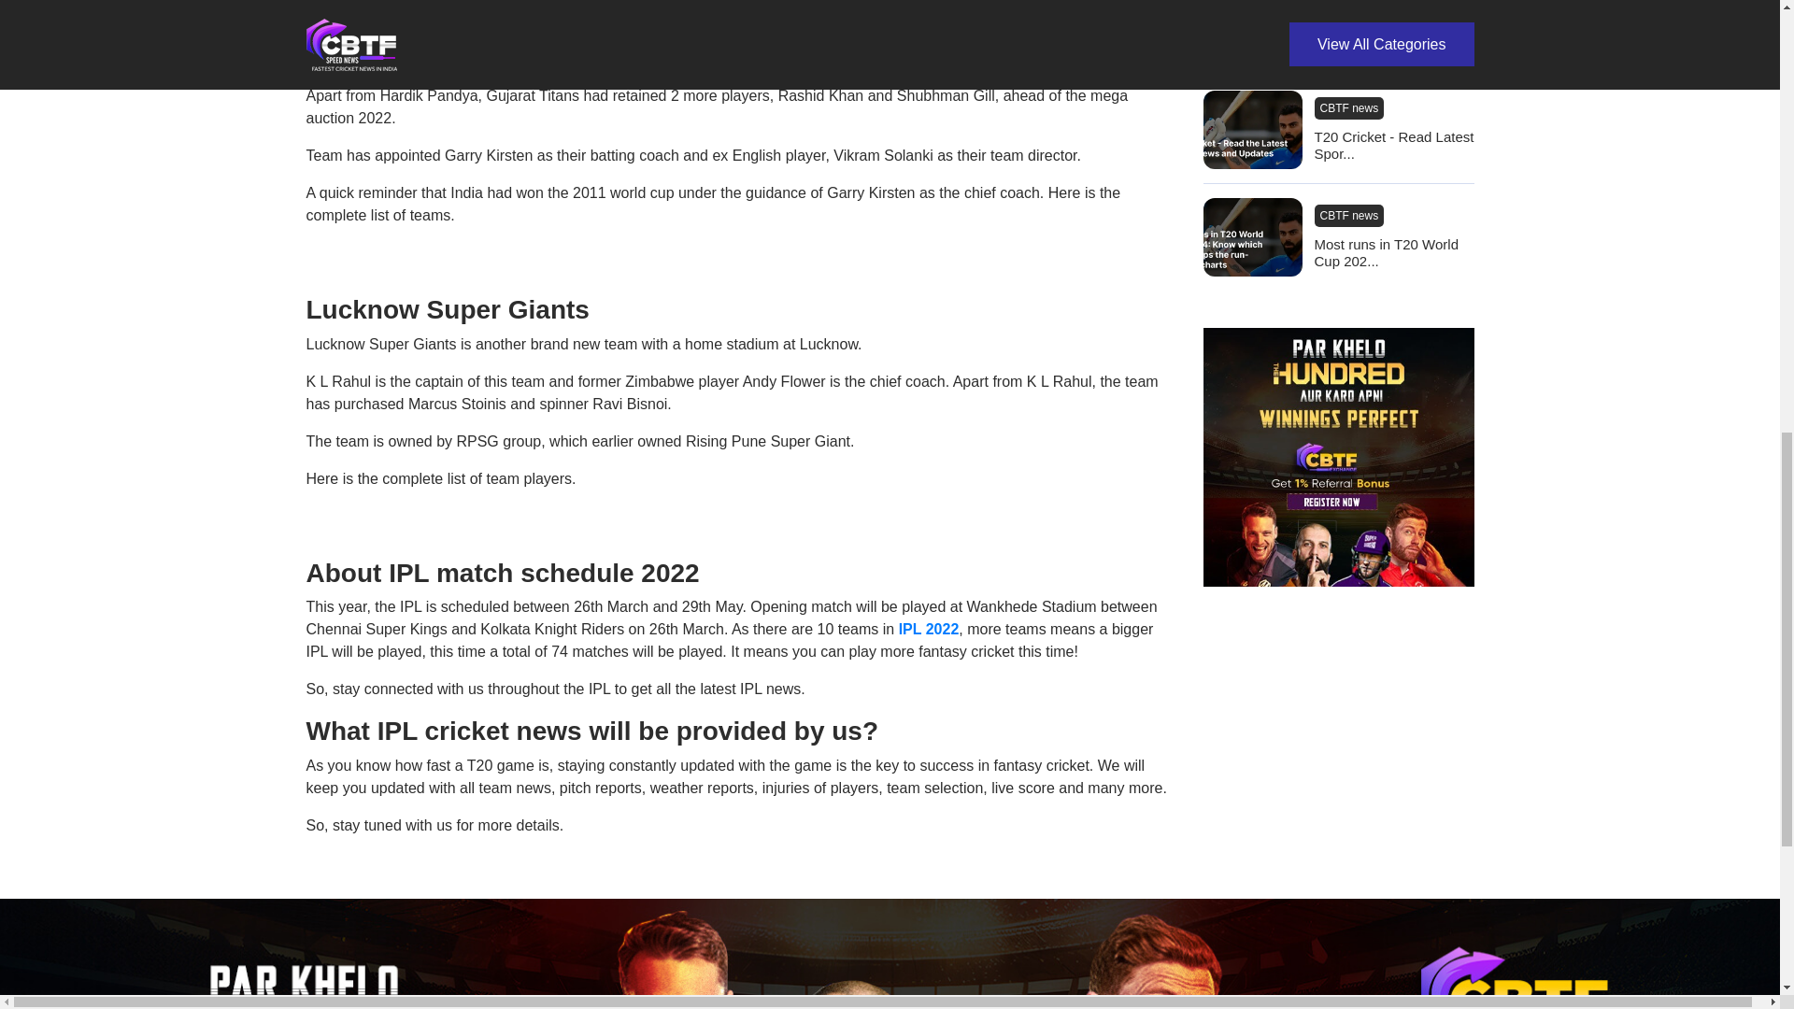 Image resolution: width=1794 pixels, height=1009 pixels. Describe the element at coordinates (1347, 108) in the screenshot. I see `CBTF news` at that location.